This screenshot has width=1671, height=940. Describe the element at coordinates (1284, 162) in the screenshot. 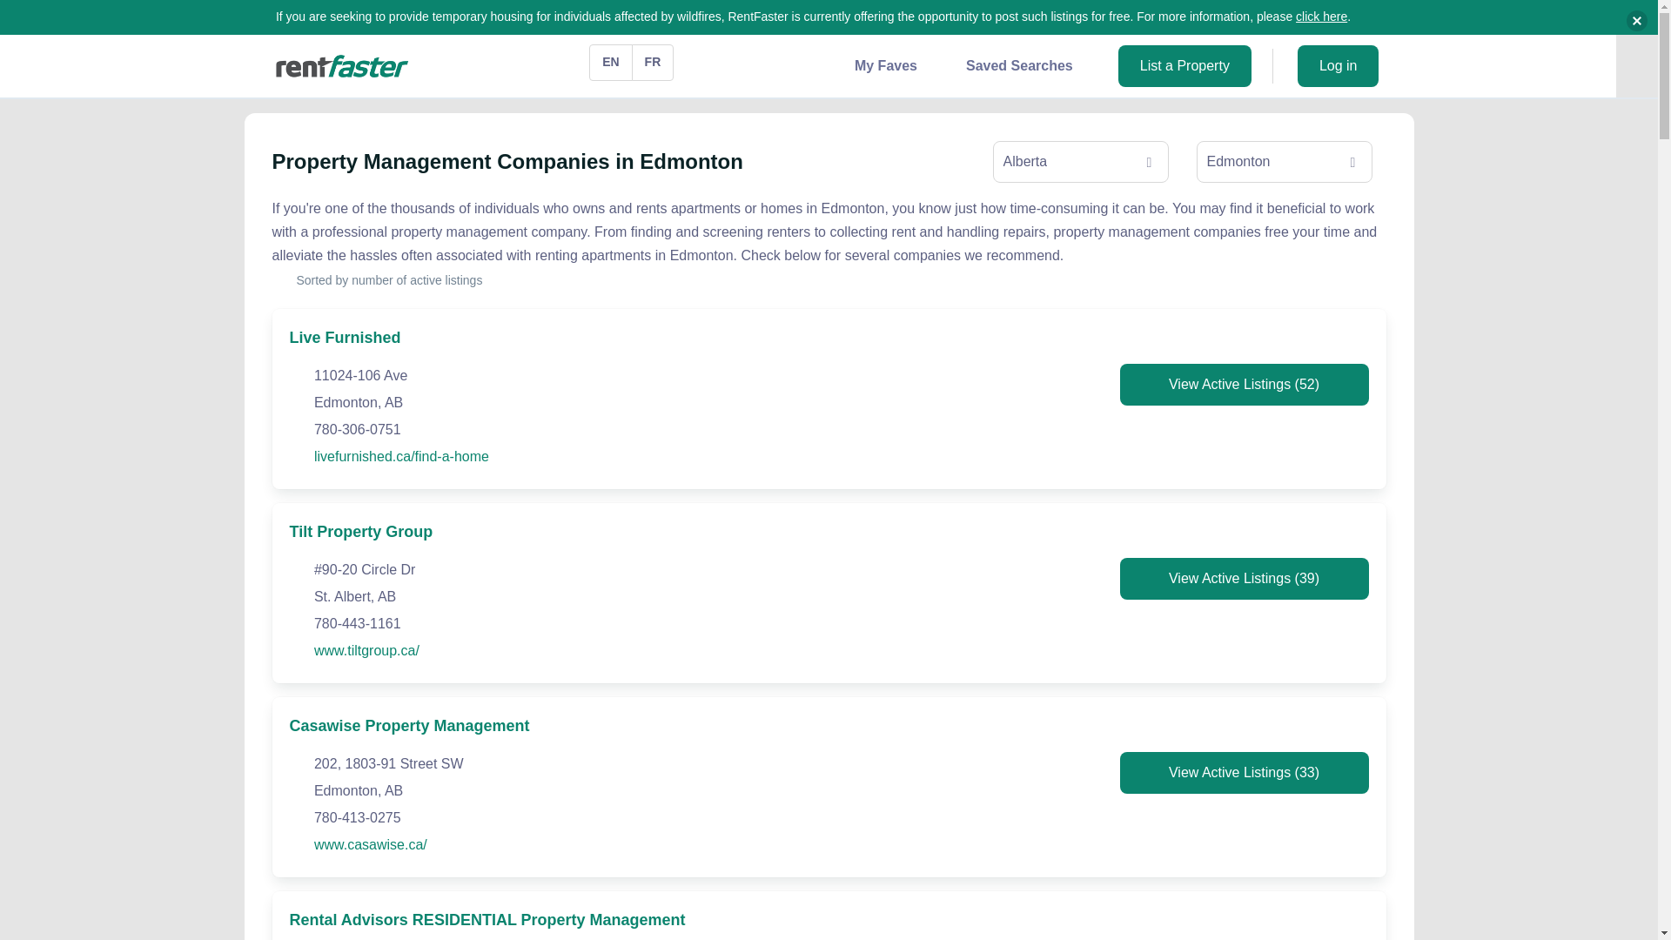

I see `Select City` at that location.